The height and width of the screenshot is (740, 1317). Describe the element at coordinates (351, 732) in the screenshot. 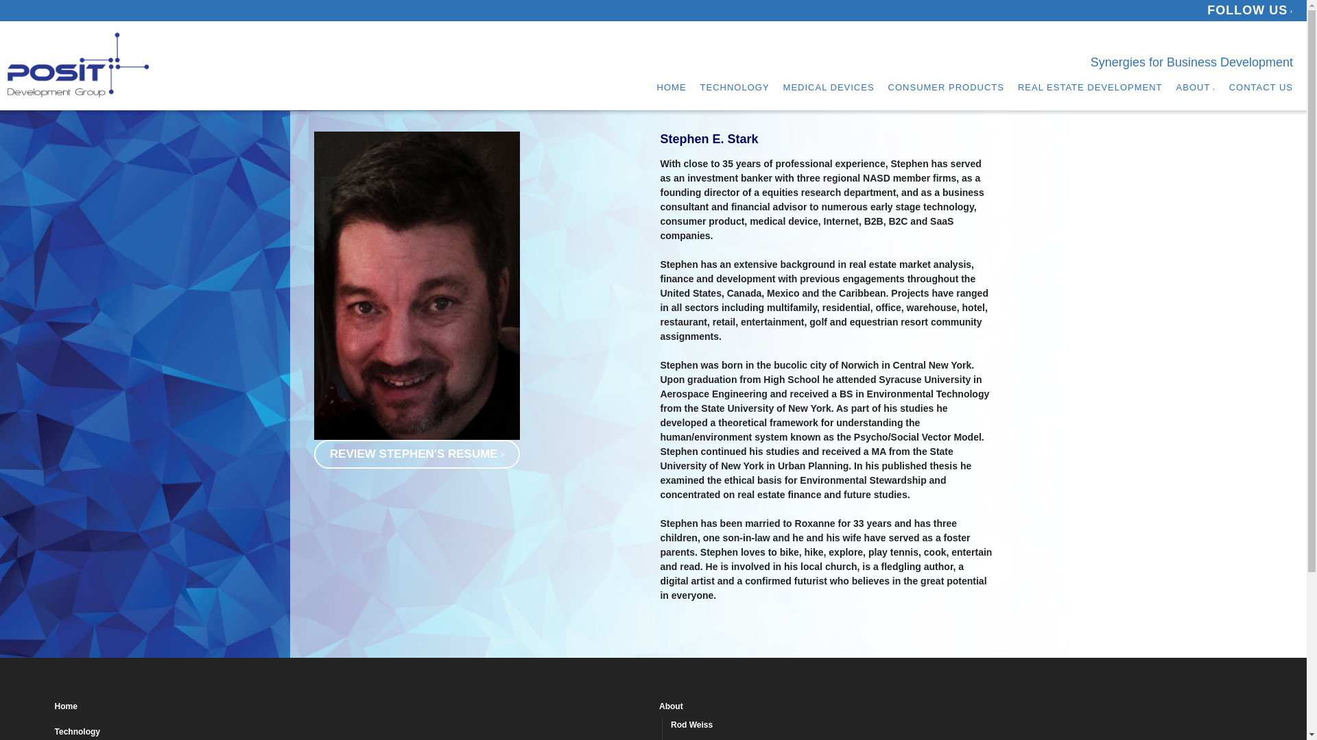

I see `Technology` at that location.